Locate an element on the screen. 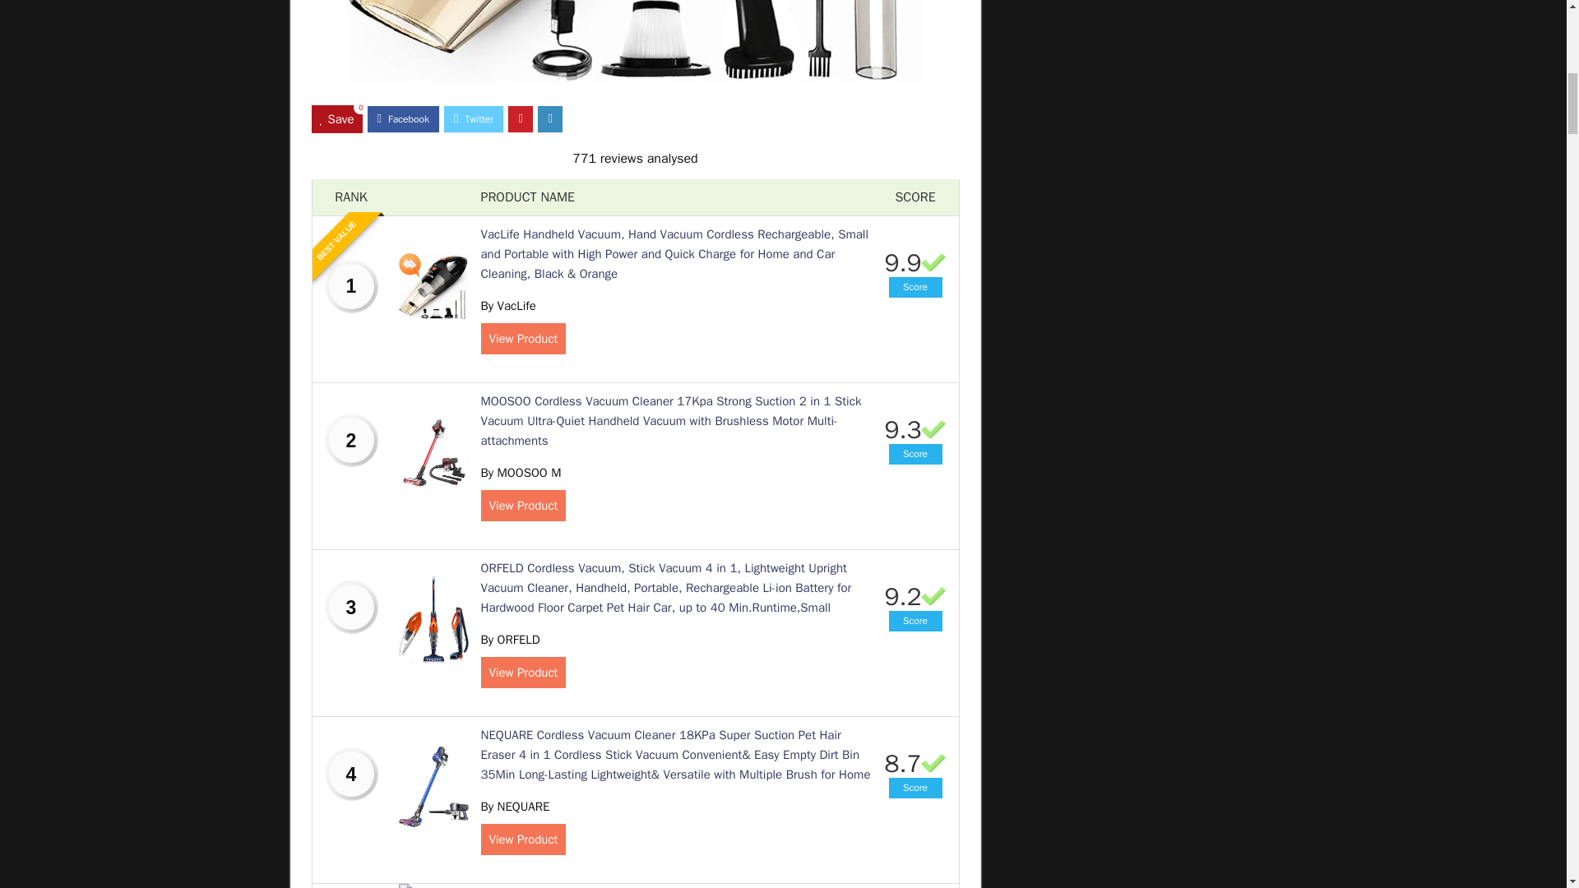 The image size is (1579, 888). View Product is located at coordinates (522, 505).